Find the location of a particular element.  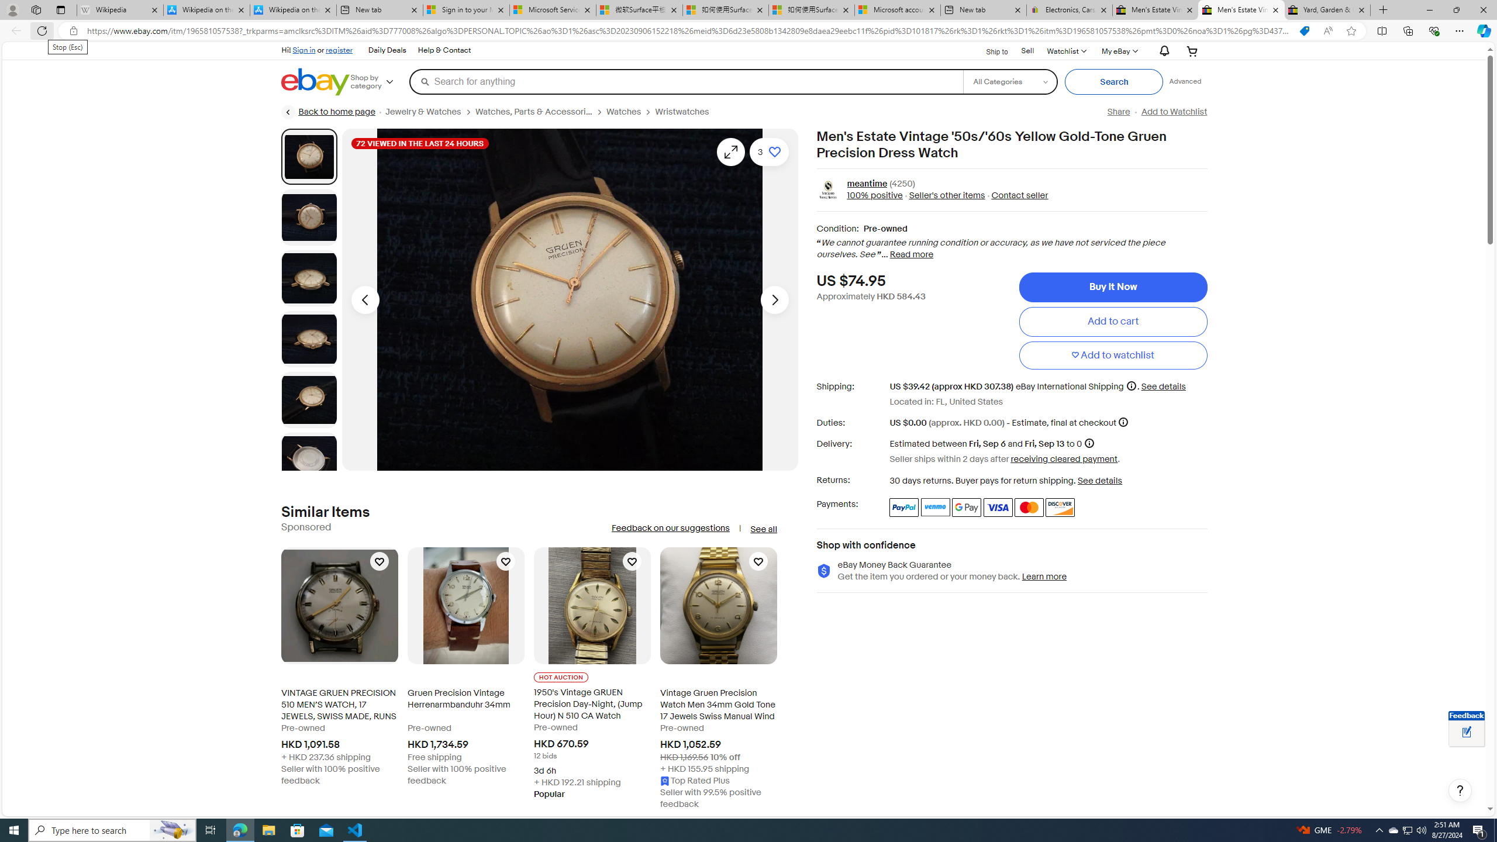

Feedback on our suggestions is located at coordinates (670, 528).